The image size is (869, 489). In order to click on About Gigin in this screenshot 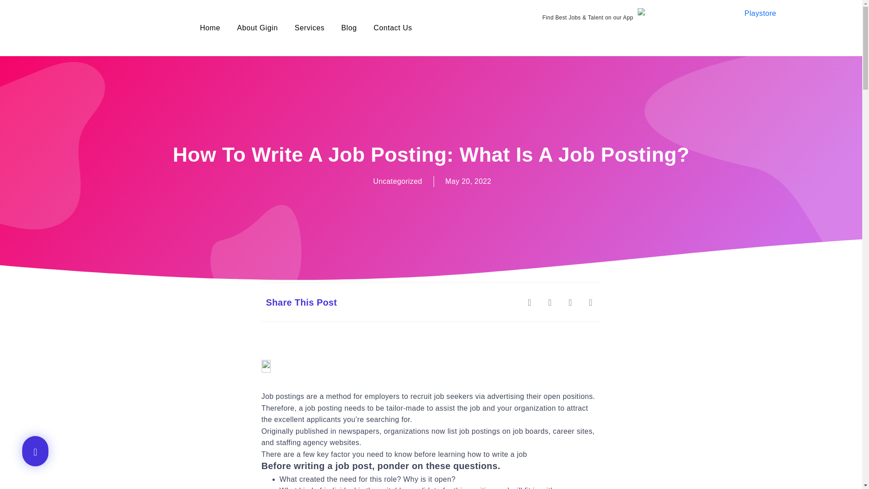, I will do `click(258, 28)`.